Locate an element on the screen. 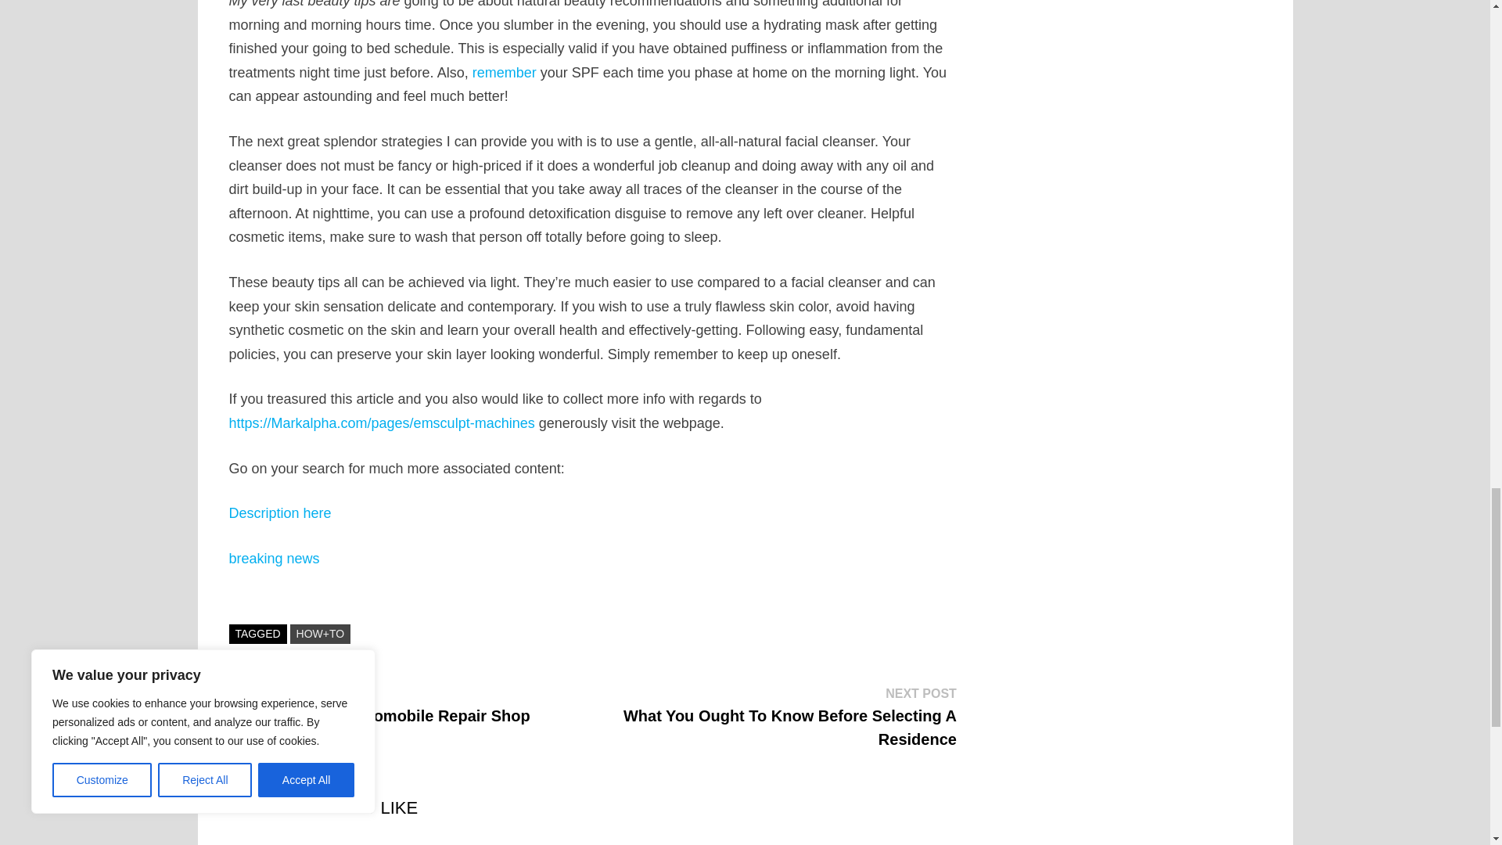 The height and width of the screenshot is (845, 1502). breaking news is located at coordinates (273, 559).